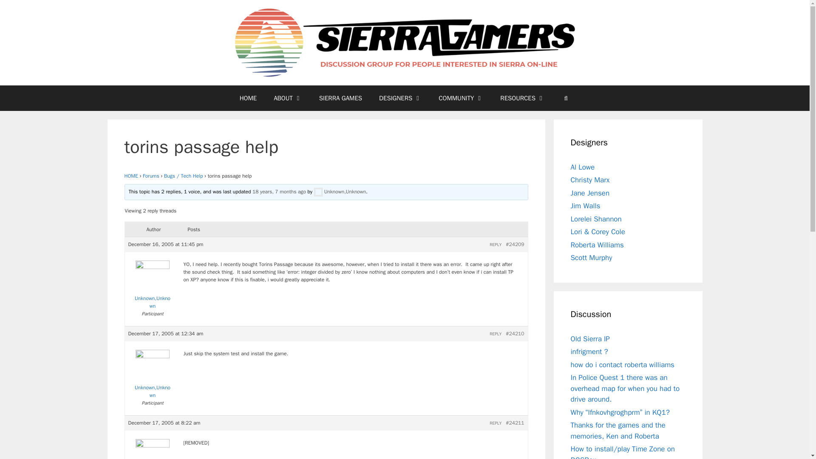  I want to click on View Unknown,Unknown's profile, so click(152, 376).